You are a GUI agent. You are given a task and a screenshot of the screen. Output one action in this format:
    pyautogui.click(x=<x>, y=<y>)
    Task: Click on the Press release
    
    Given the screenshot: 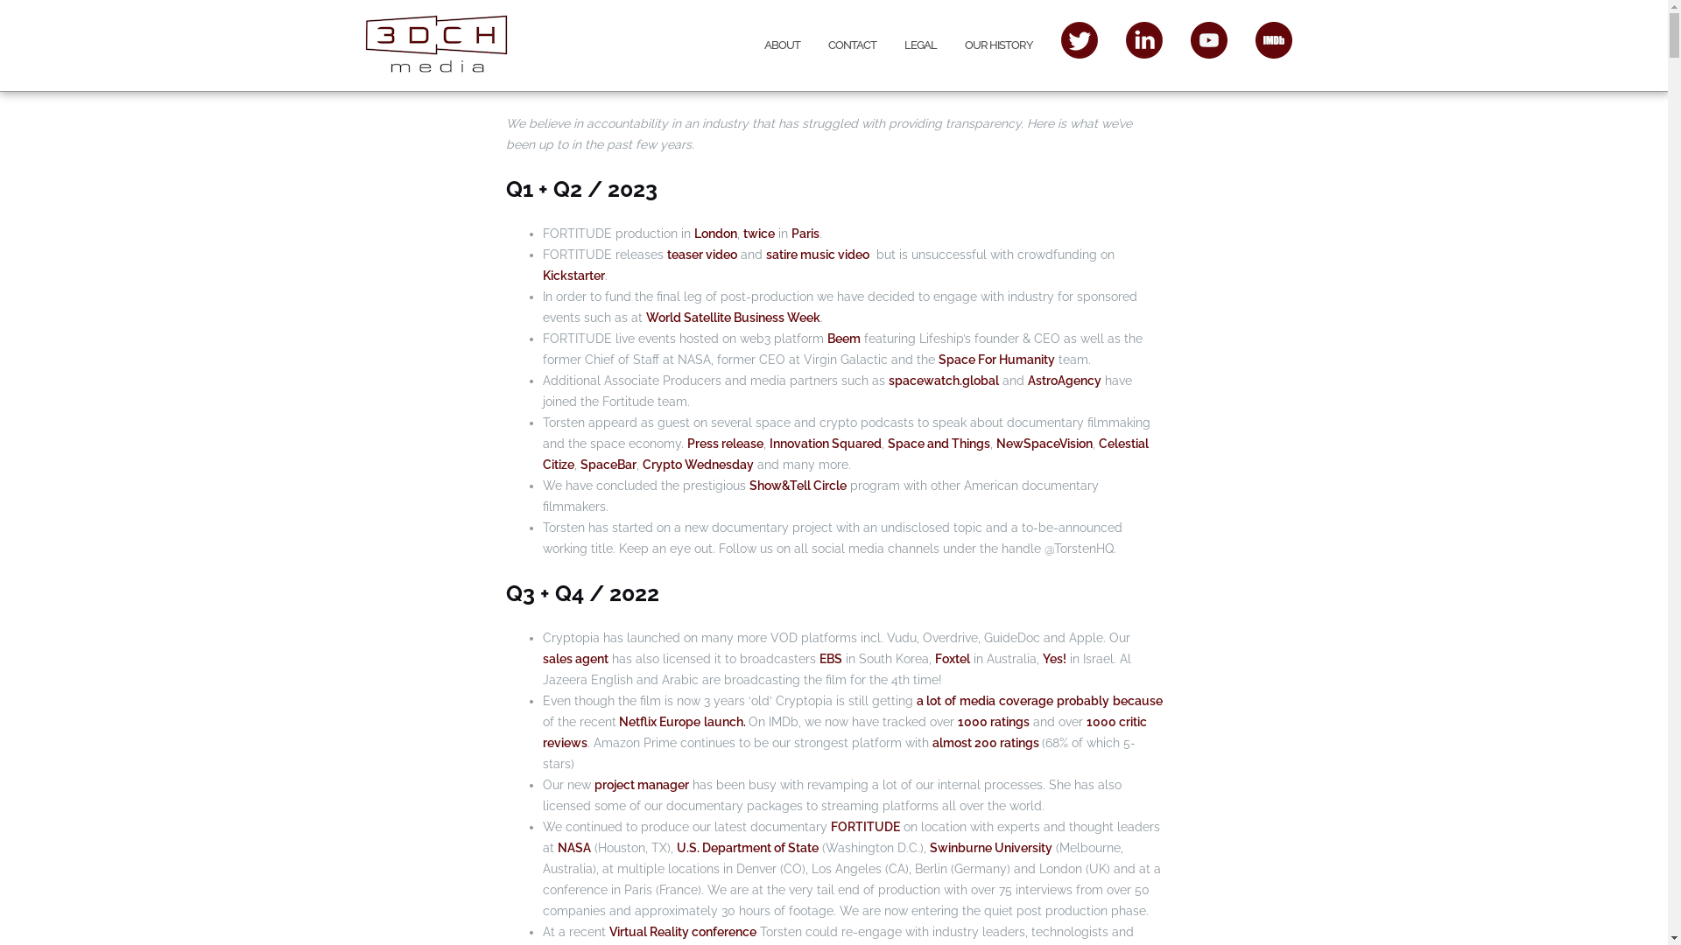 What is the action you would take?
    pyautogui.click(x=725, y=444)
    